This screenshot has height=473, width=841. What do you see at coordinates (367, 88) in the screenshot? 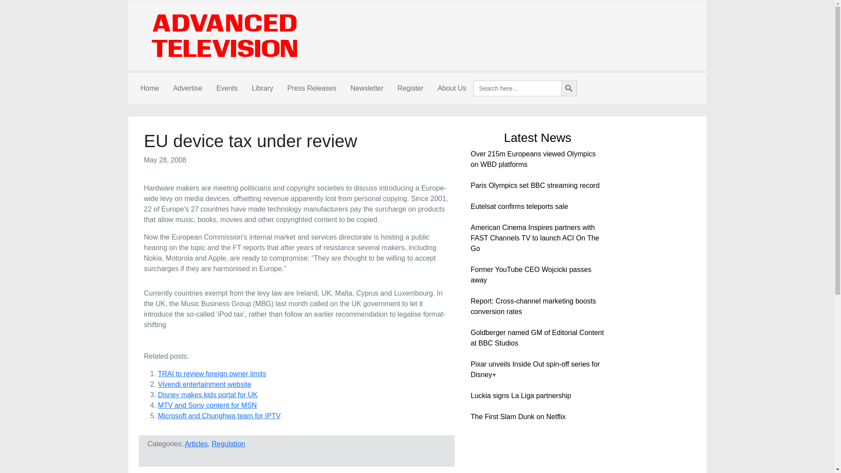
I see `Newsletter` at bounding box center [367, 88].